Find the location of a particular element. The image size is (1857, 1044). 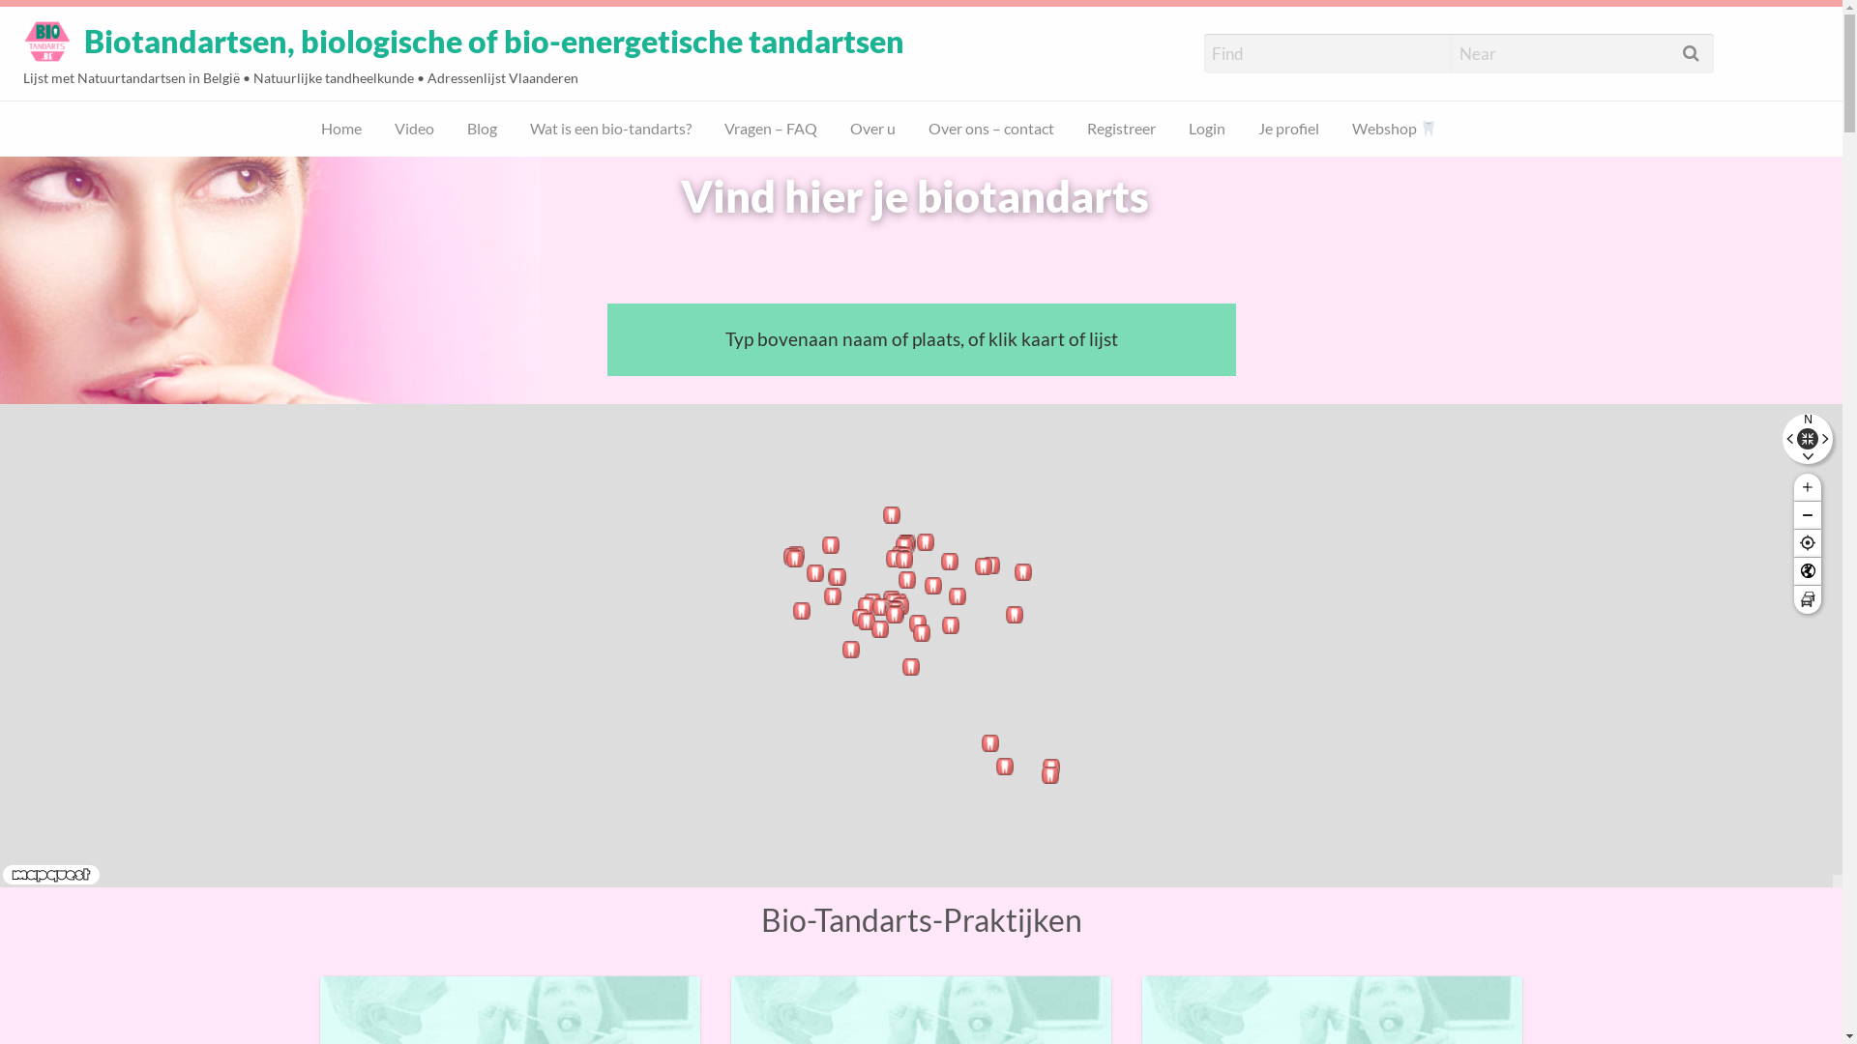

Caroline Wallaeys is located at coordinates (815, 573).